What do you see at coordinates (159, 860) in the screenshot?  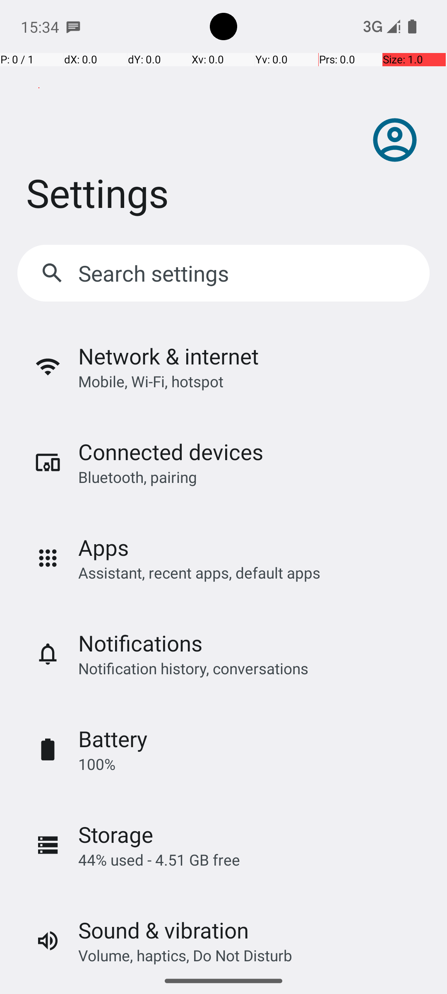 I see `44% used - 4.51 GB free` at bounding box center [159, 860].